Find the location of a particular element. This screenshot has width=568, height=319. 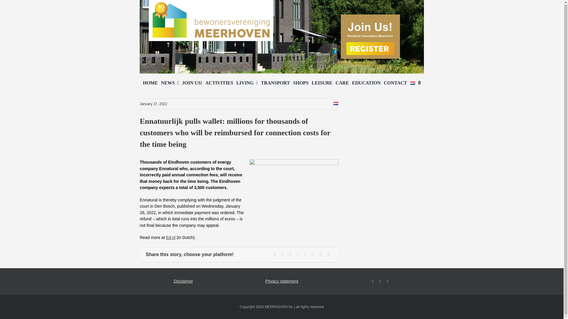

LEISURE is located at coordinates (322, 83).